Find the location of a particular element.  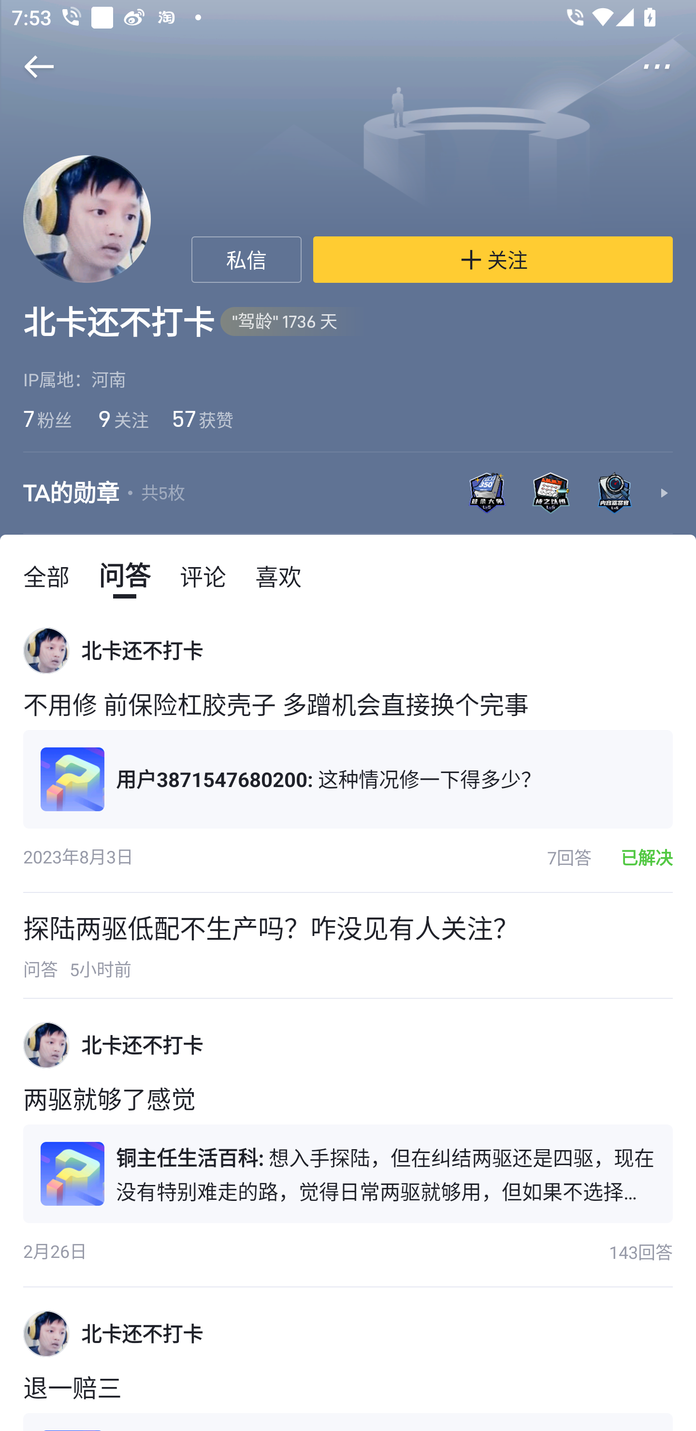

用户3871547680200: 这种情况修一下得多少？ is located at coordinates (348, 779).